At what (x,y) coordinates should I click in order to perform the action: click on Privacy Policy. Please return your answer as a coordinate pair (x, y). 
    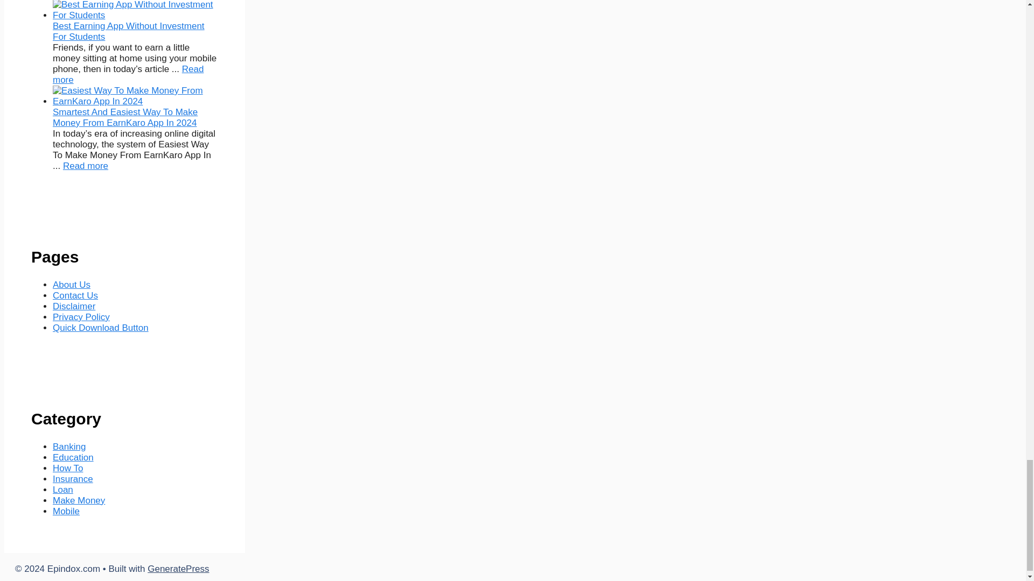
    Looking at the image, I should click on (81, 317).